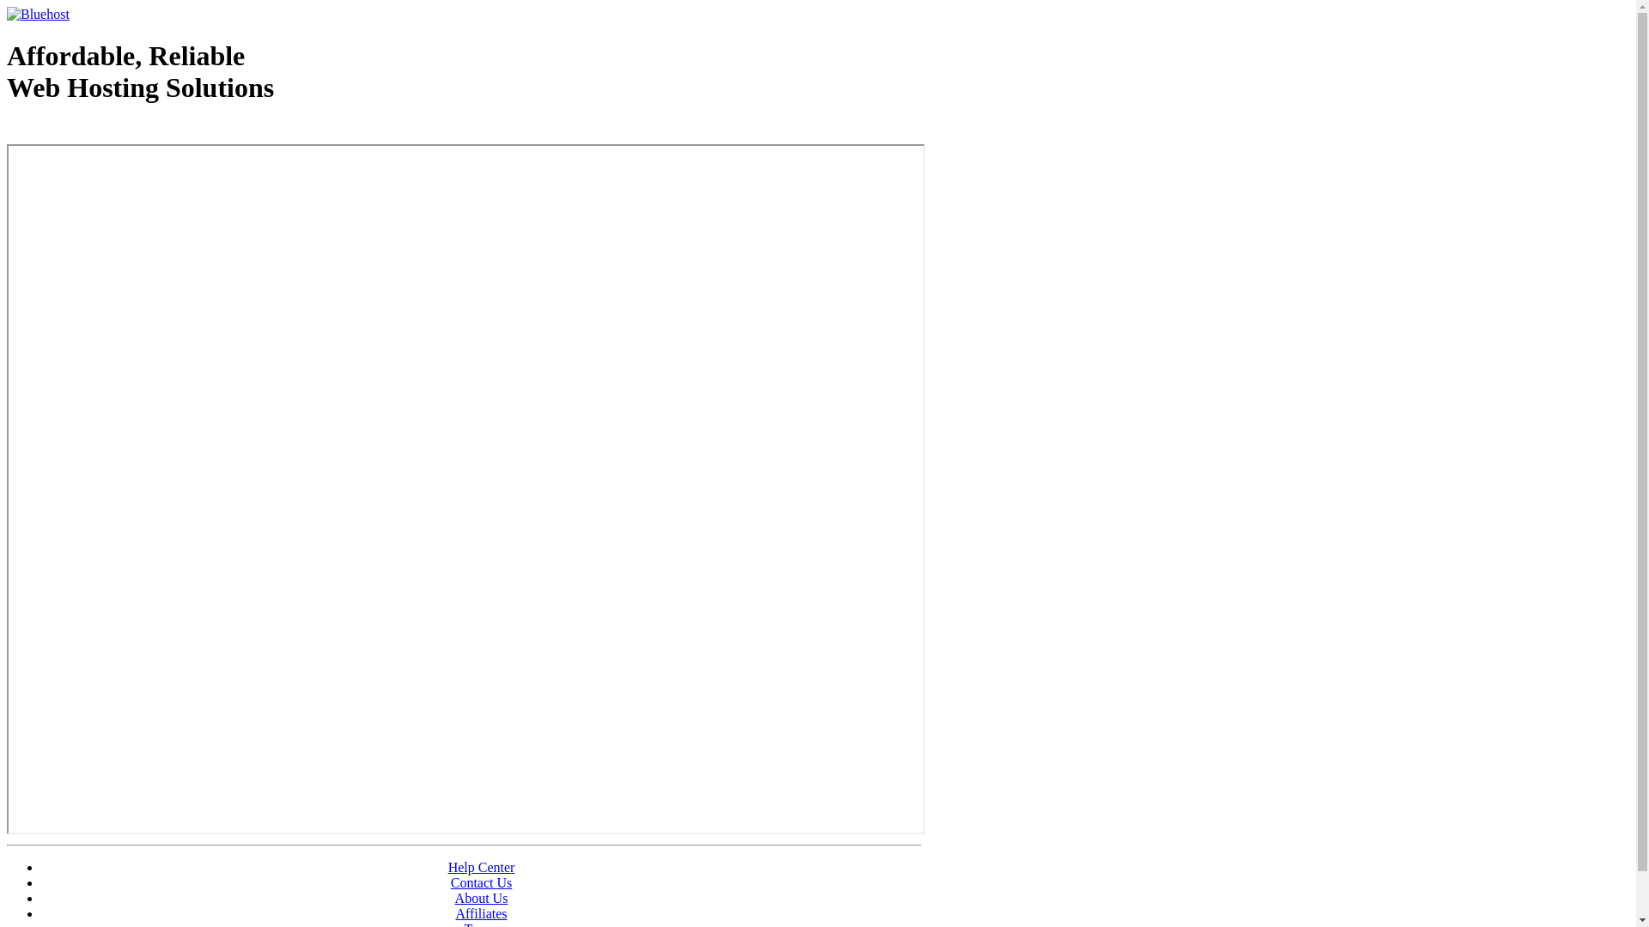  Describe the element at coordinates (106, 131) in the screenshot. I see `Web Hosting - courtesy of www.bluehost.com` at that location.